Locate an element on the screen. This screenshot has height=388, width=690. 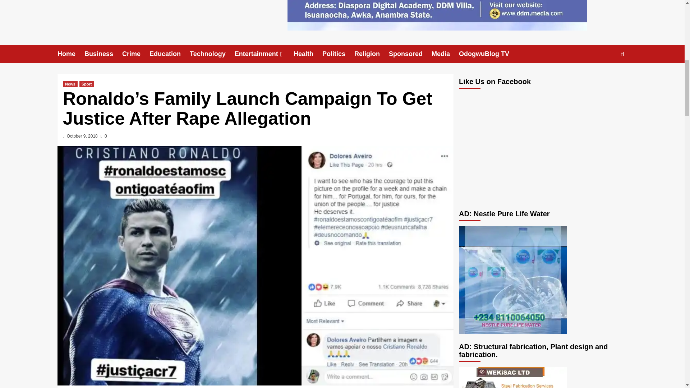
Search is located at coordinates (606, 76).